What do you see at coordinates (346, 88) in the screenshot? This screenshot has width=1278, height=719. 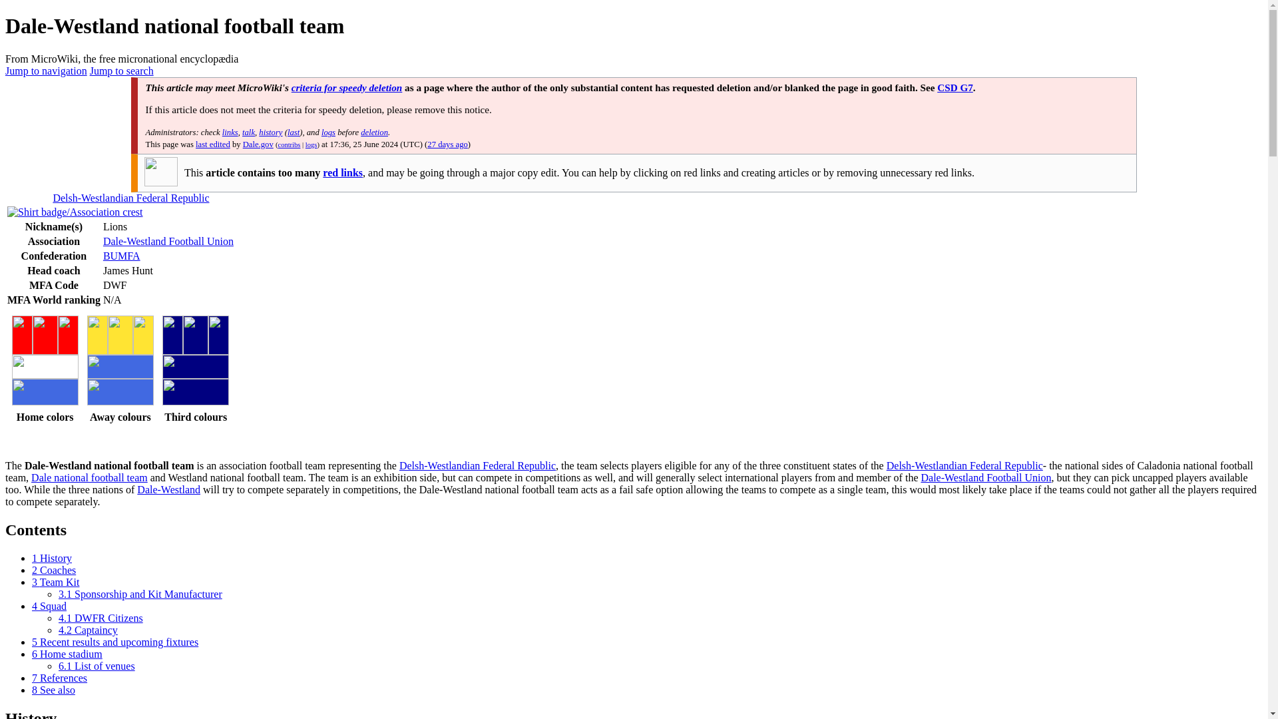 I see `MicroWiki:Criteria for speedy deletion` at bounding box center [346, 88].